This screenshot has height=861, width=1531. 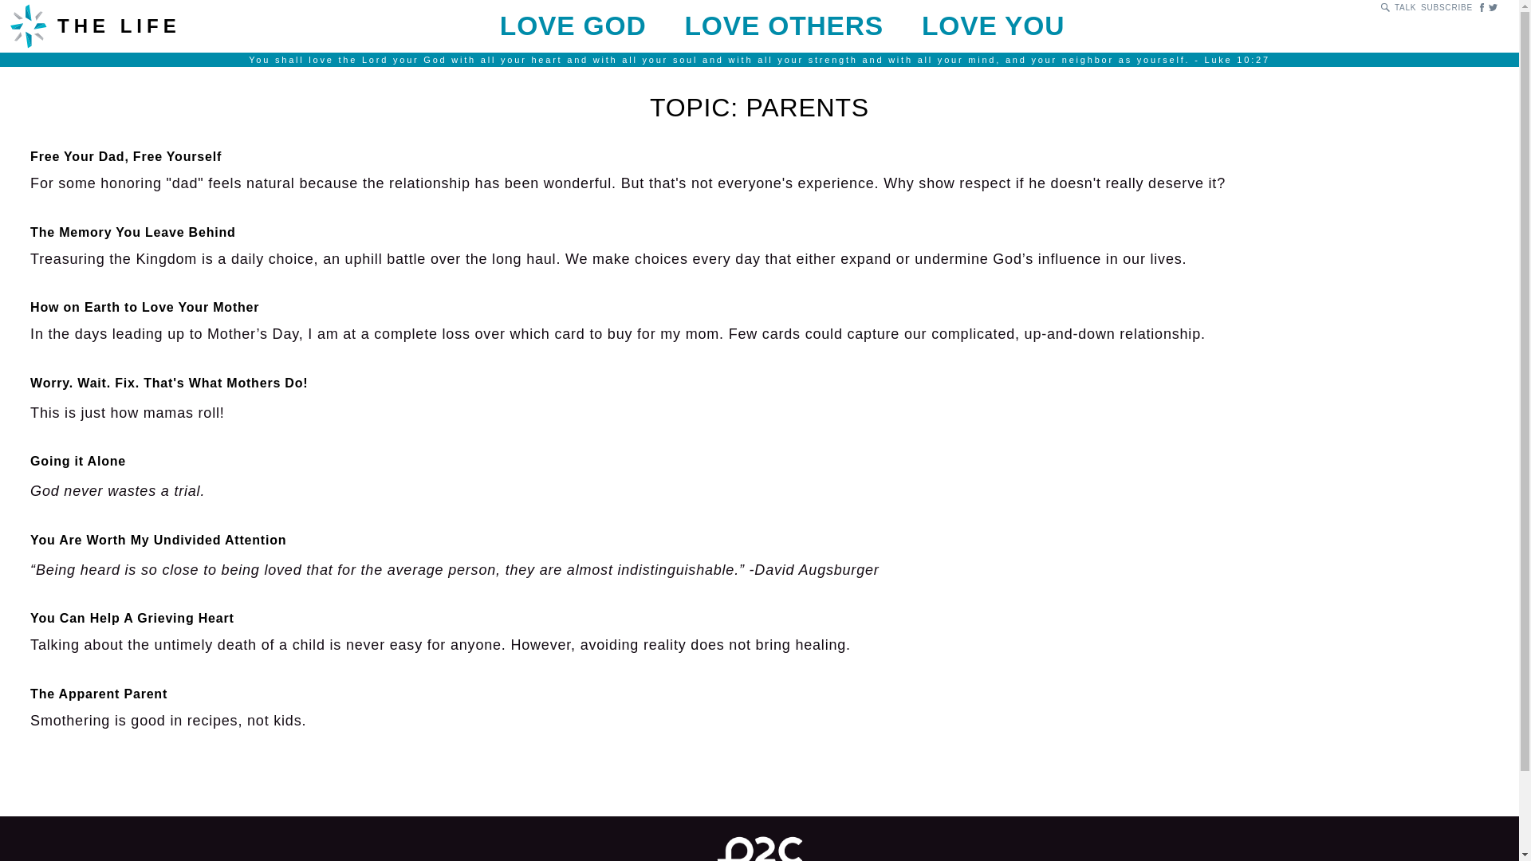 What do you see at coordinates (1446, 8) in the screenshot?
I see `TALK` at bounding box center [1446, 8].